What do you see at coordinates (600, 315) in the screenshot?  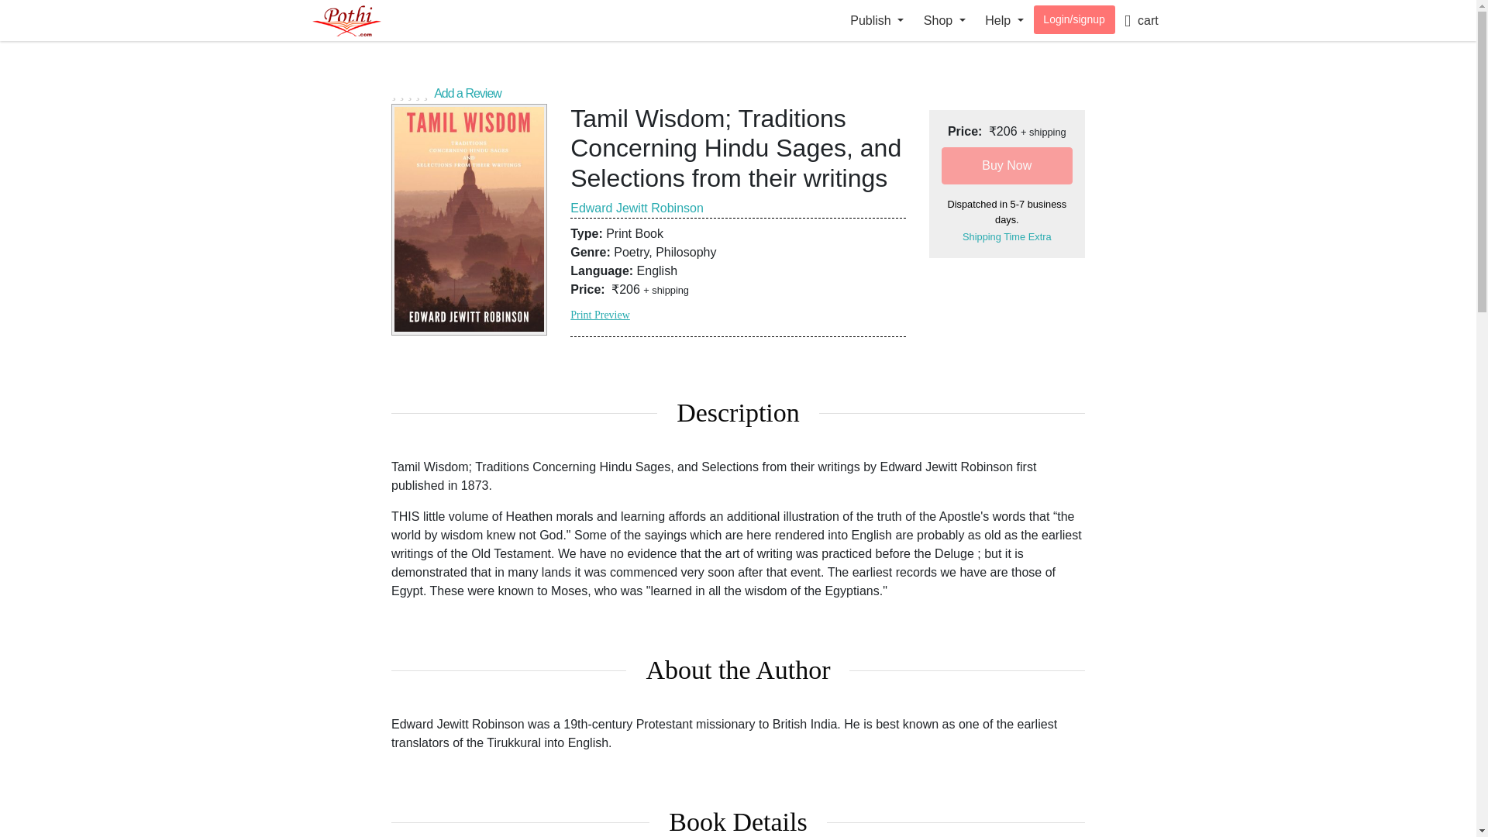 I see `Print Preview` at bounding box center [600, 315].